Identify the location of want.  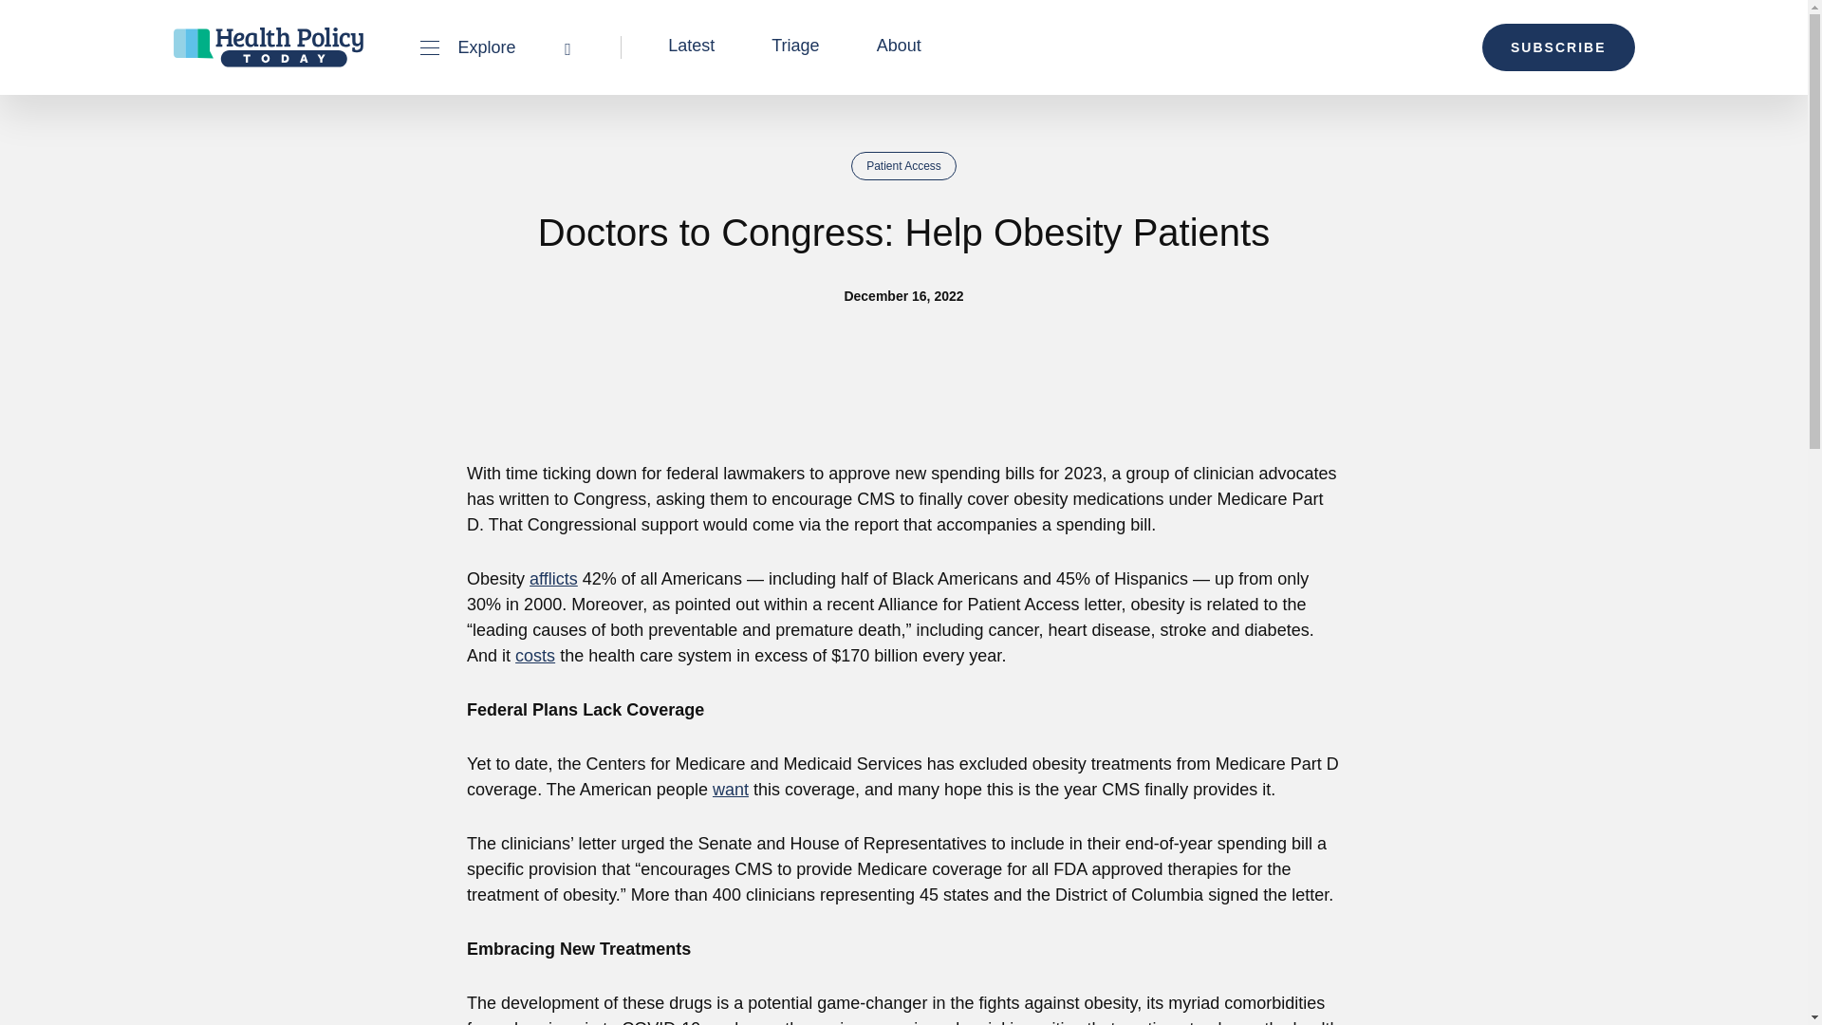
(731, 790).